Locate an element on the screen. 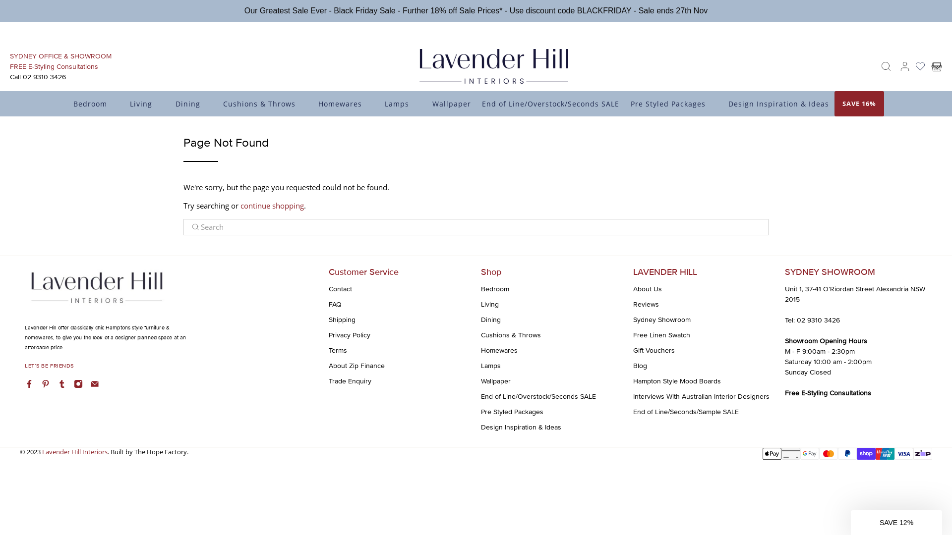 The width and height of the screenshot is (952, 535). Terms is located at coordinates (338, 351).